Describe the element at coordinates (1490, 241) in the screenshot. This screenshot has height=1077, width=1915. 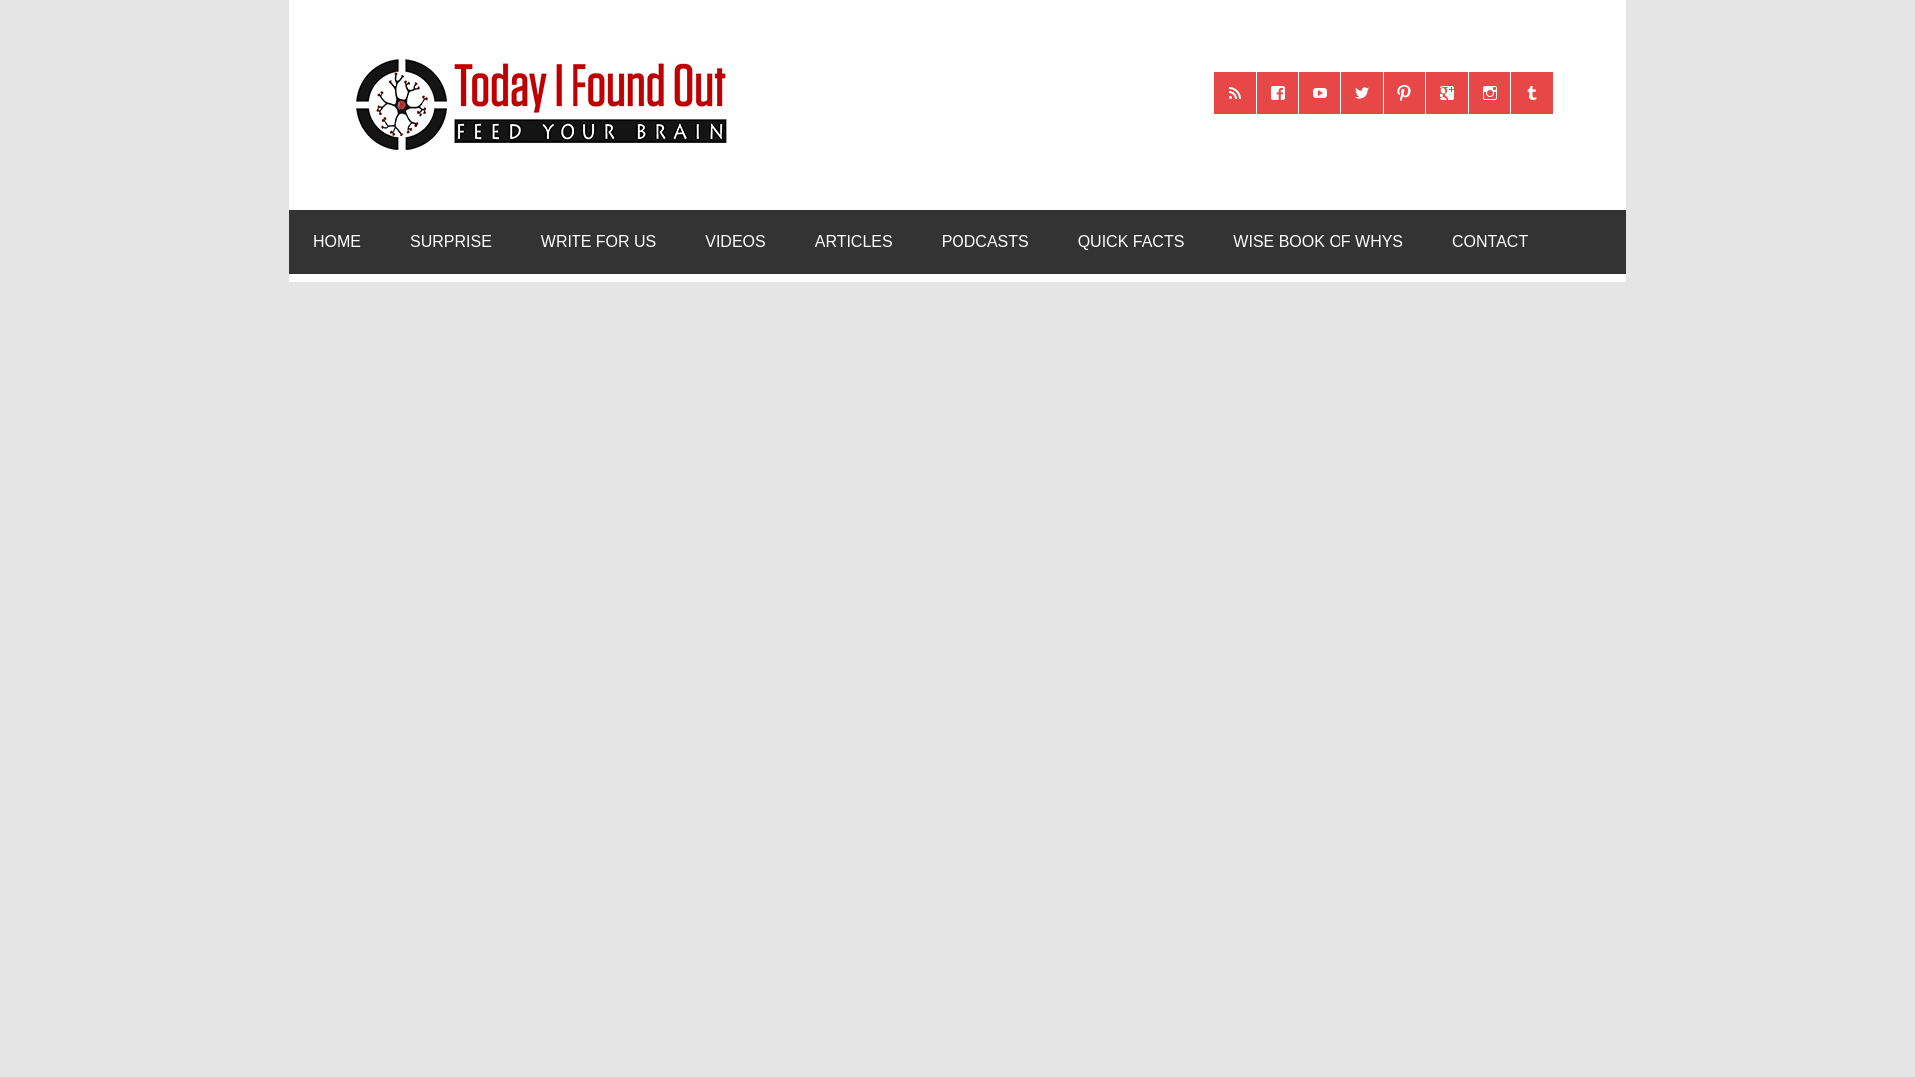
I see `CONTACT` at that location.